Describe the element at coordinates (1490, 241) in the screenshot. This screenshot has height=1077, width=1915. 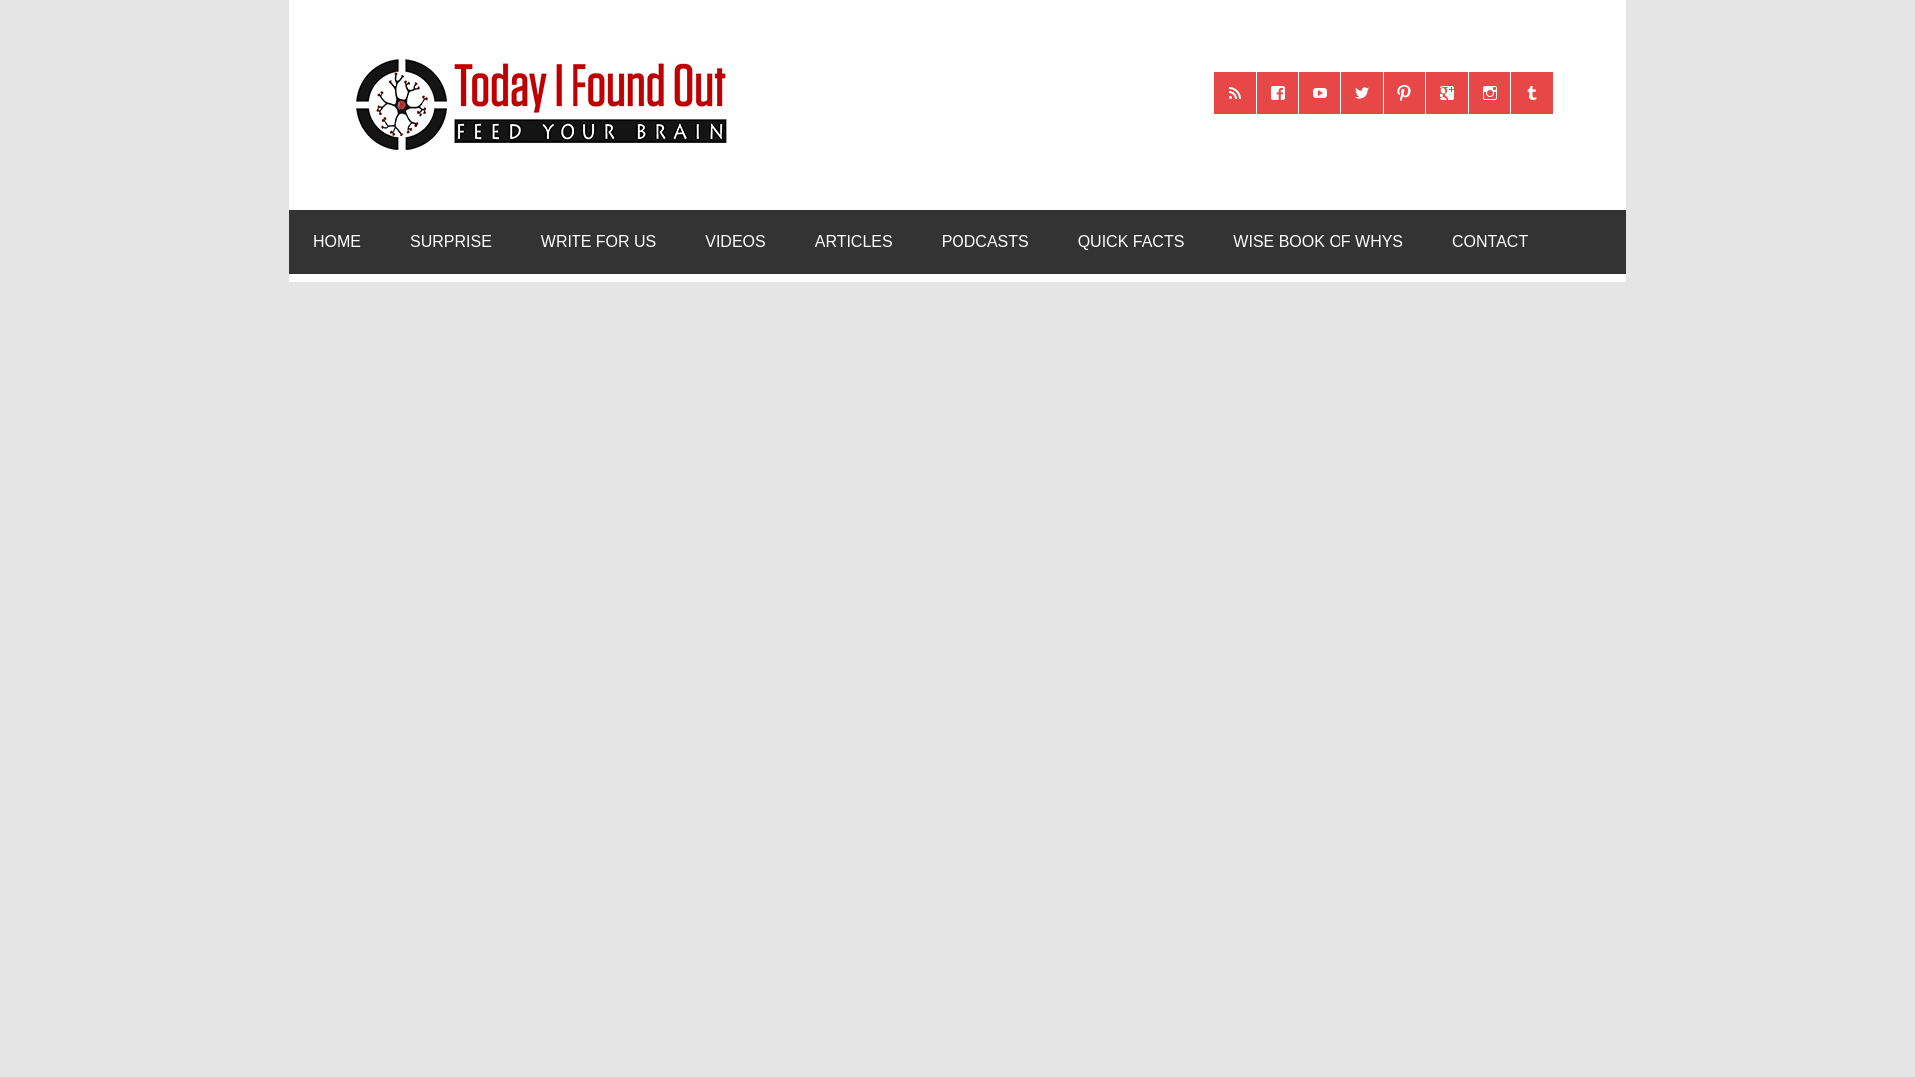
I see `CONTACT` at that location.